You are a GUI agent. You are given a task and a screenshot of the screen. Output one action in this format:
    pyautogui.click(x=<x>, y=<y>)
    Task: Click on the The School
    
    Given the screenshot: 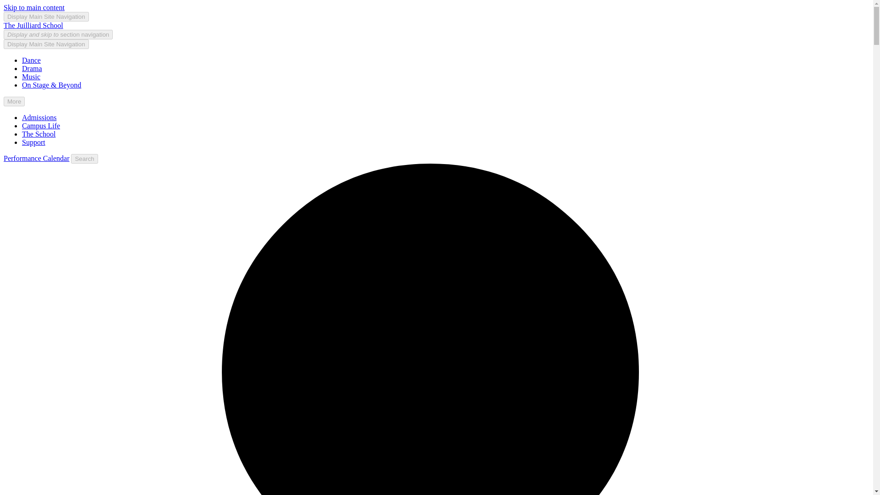 What is the action you would take?
    pyautogui.click(x=38, y=134)
    